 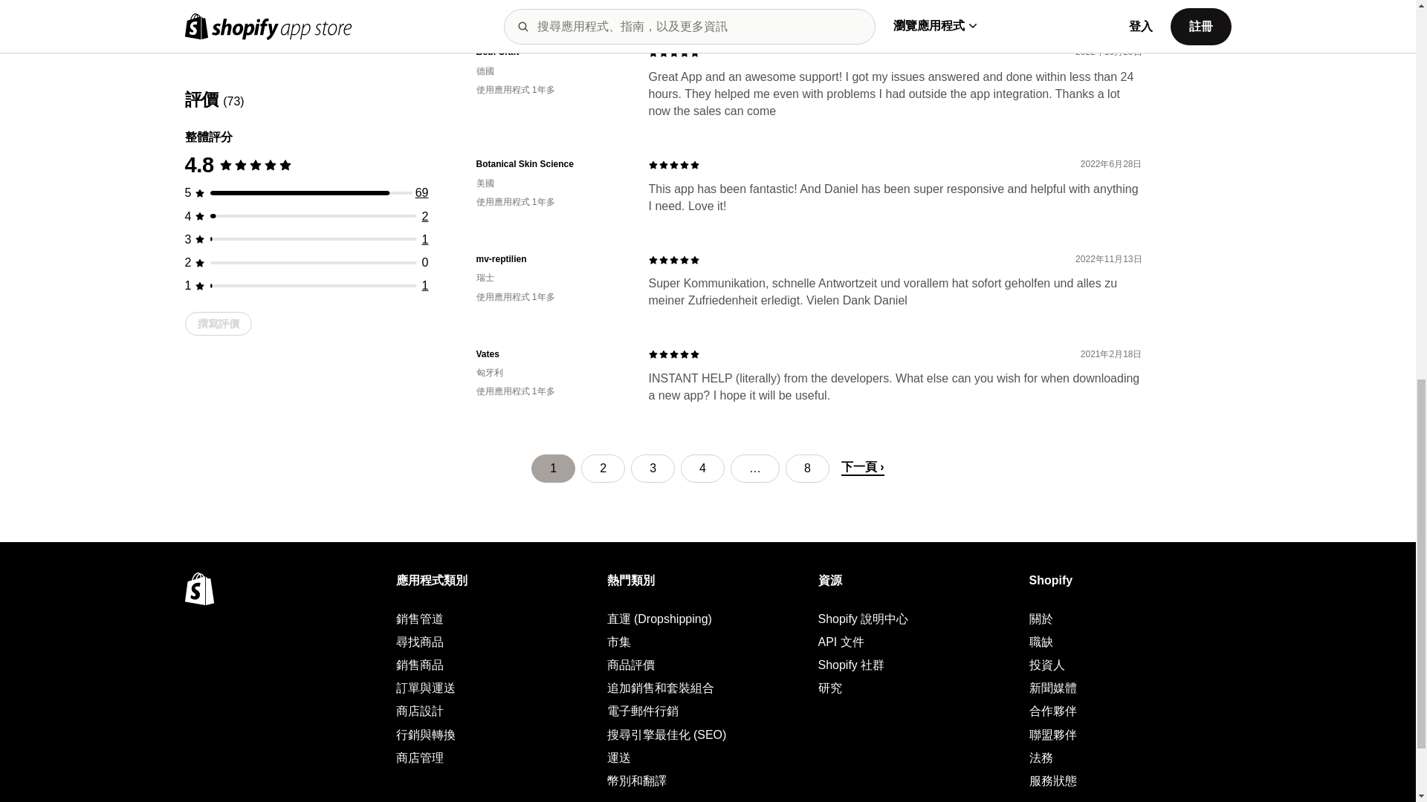 What do you see at coordinates (550, 354) in the screenshot?
I see `Vates` at bounding box center [550, 354].